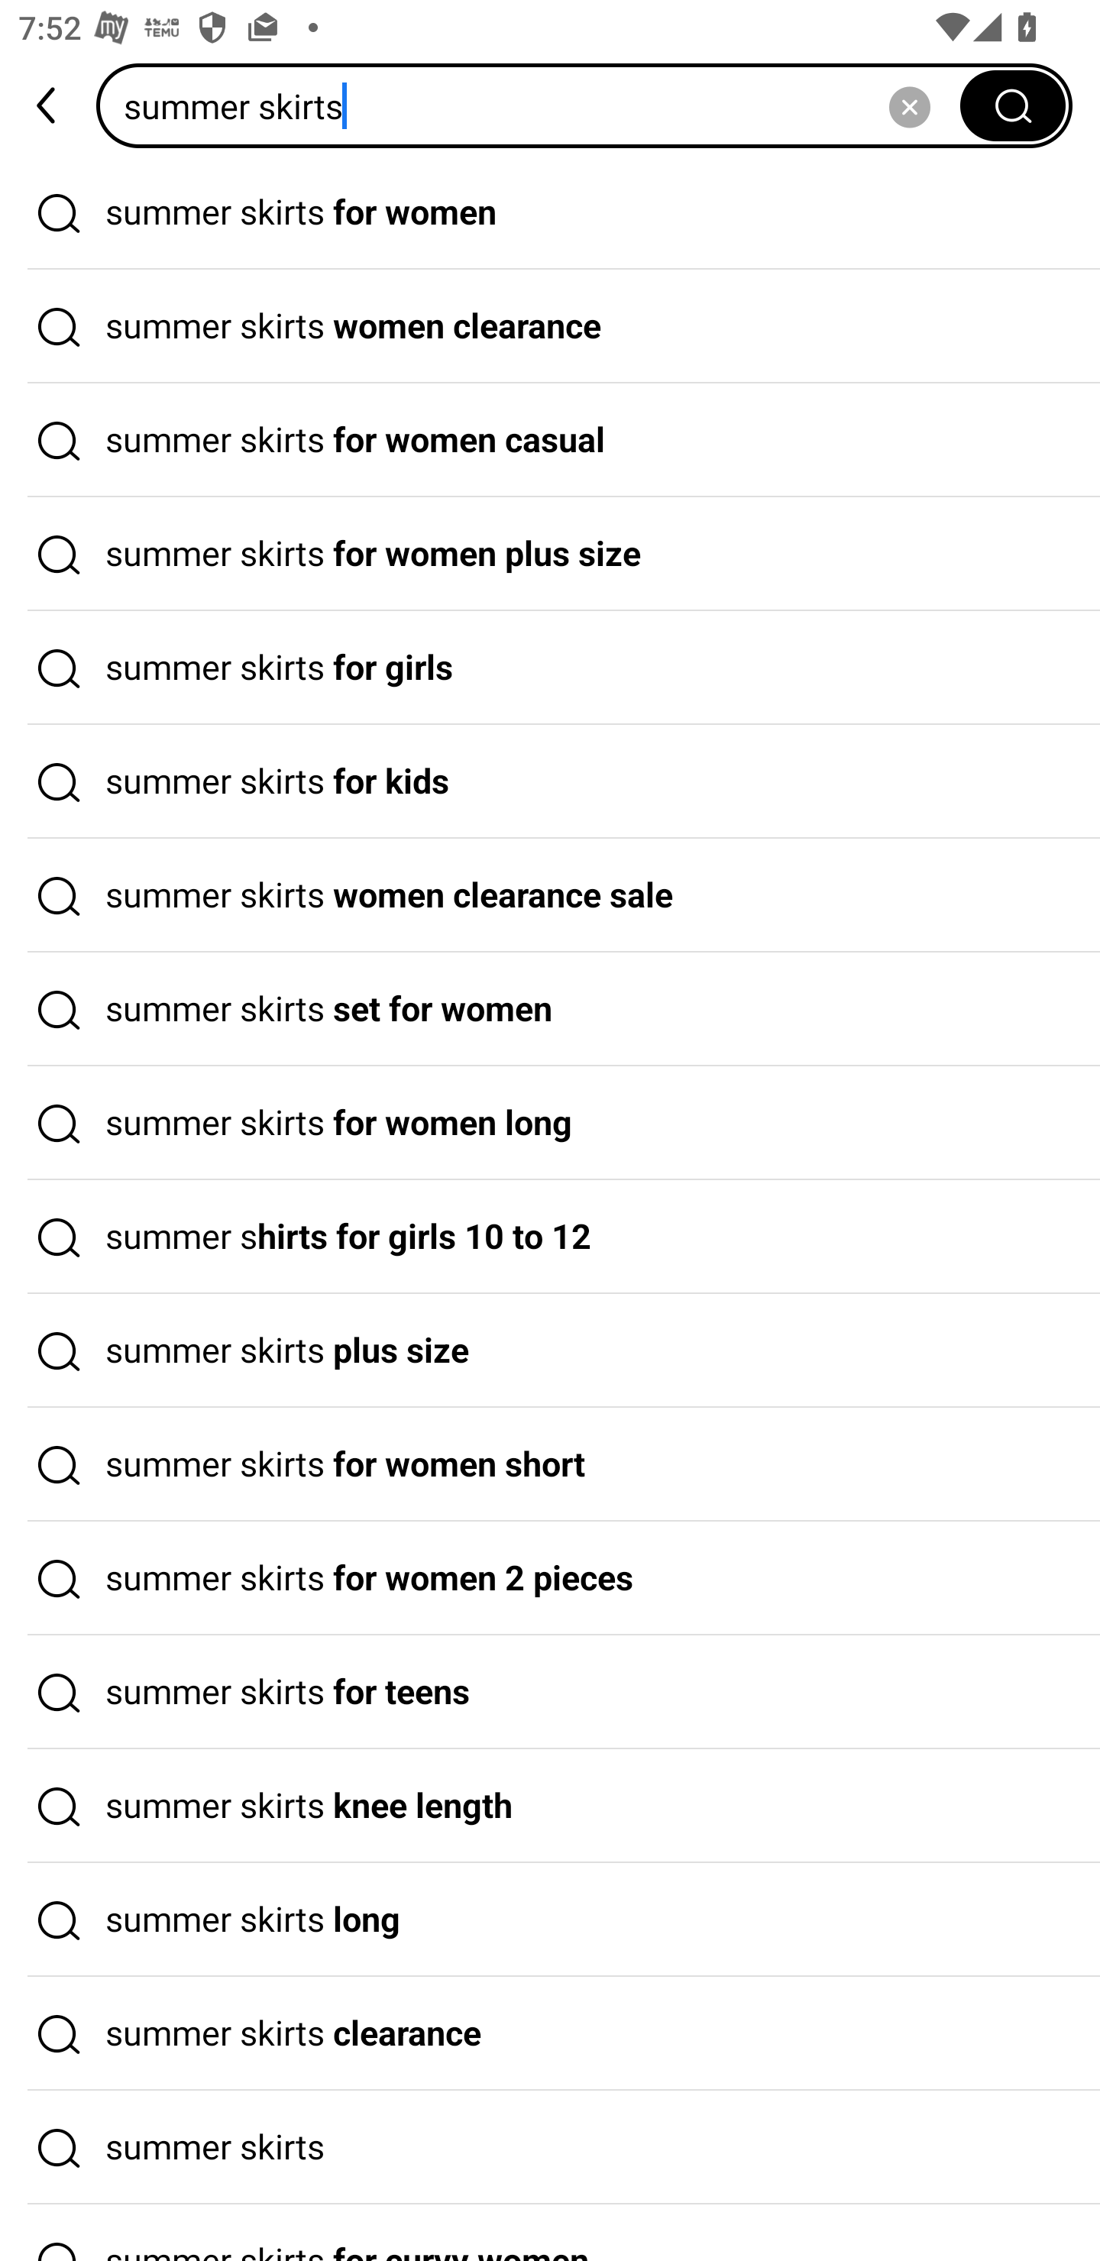  Describe the element at coordinates (550, 554) in the screenshot. I see `summer skirts for women plus size` at that location.